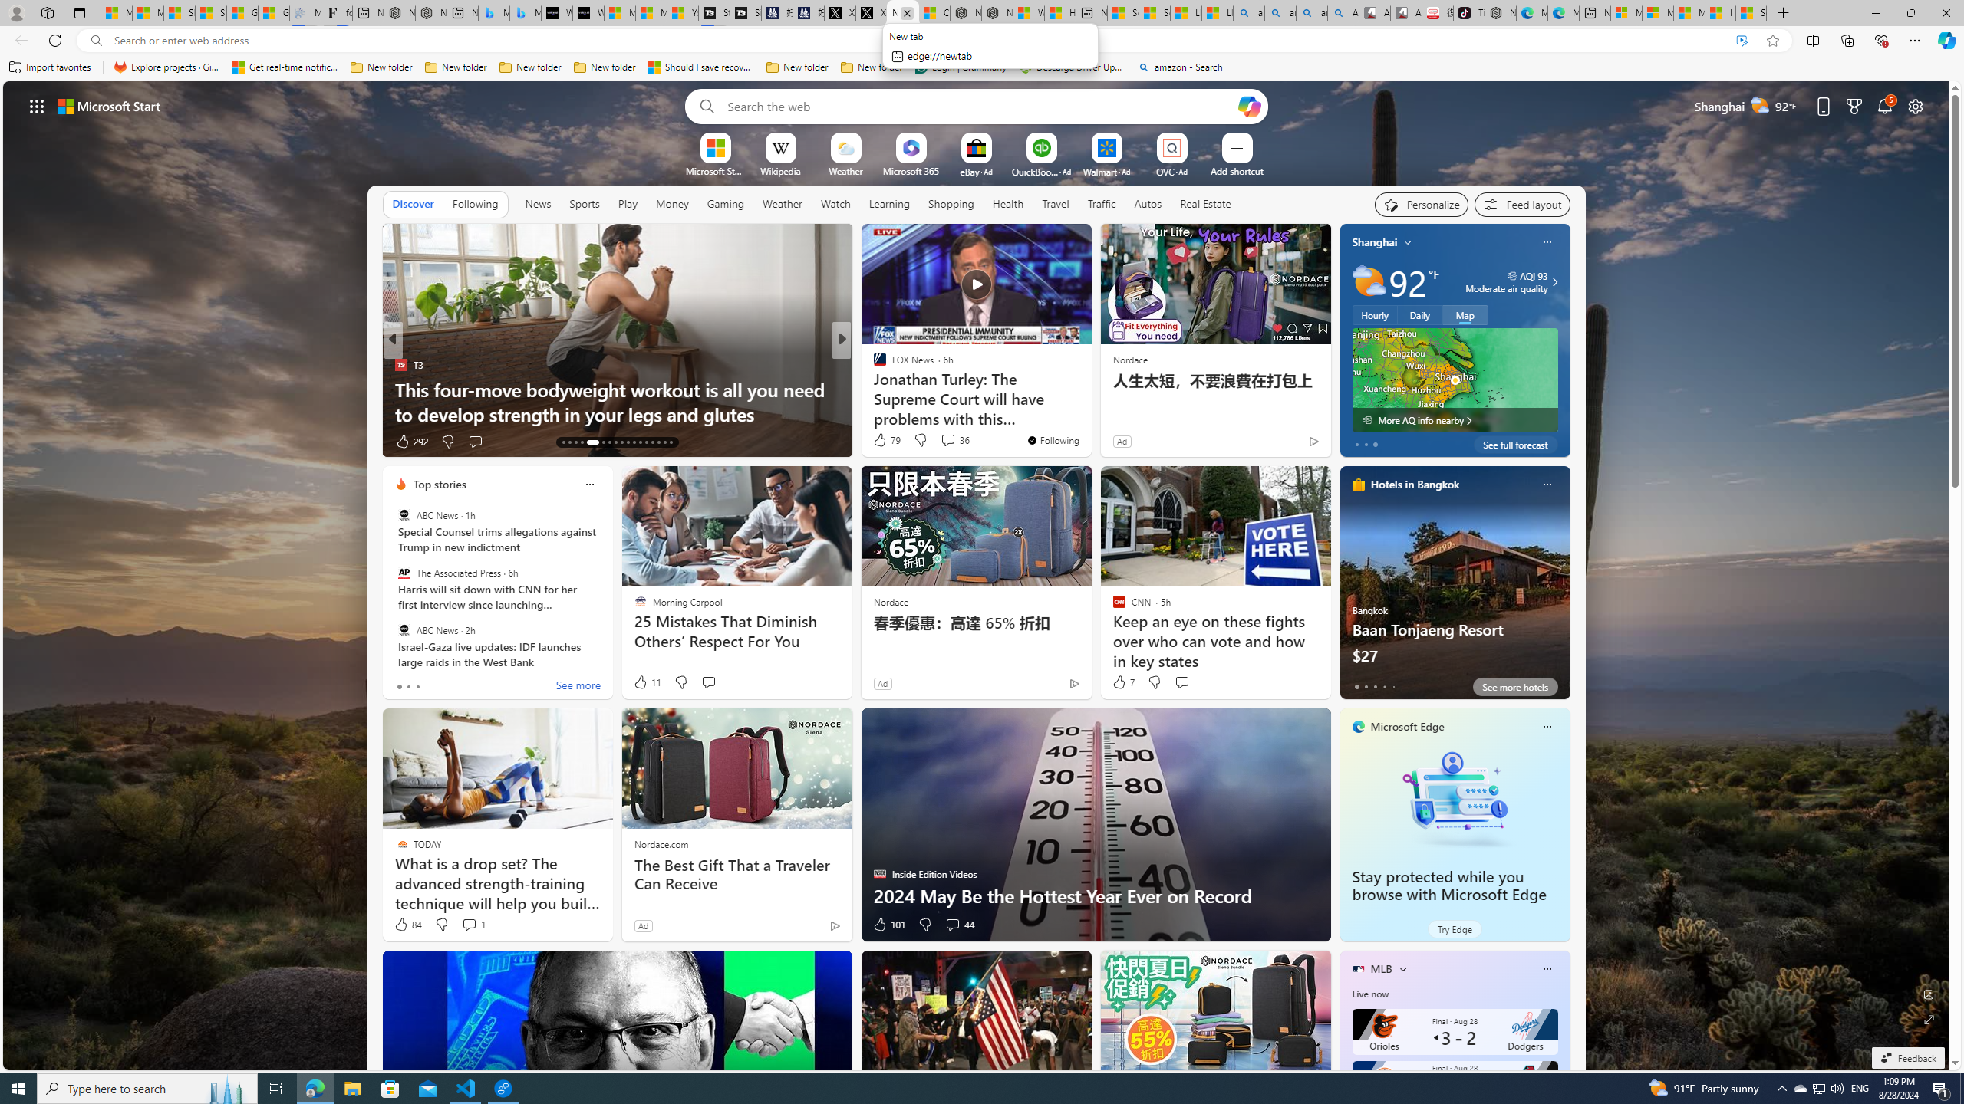 The image size is (1964, 1104). I want to click on Settings and more (Alt+F), so click(1915, 40).